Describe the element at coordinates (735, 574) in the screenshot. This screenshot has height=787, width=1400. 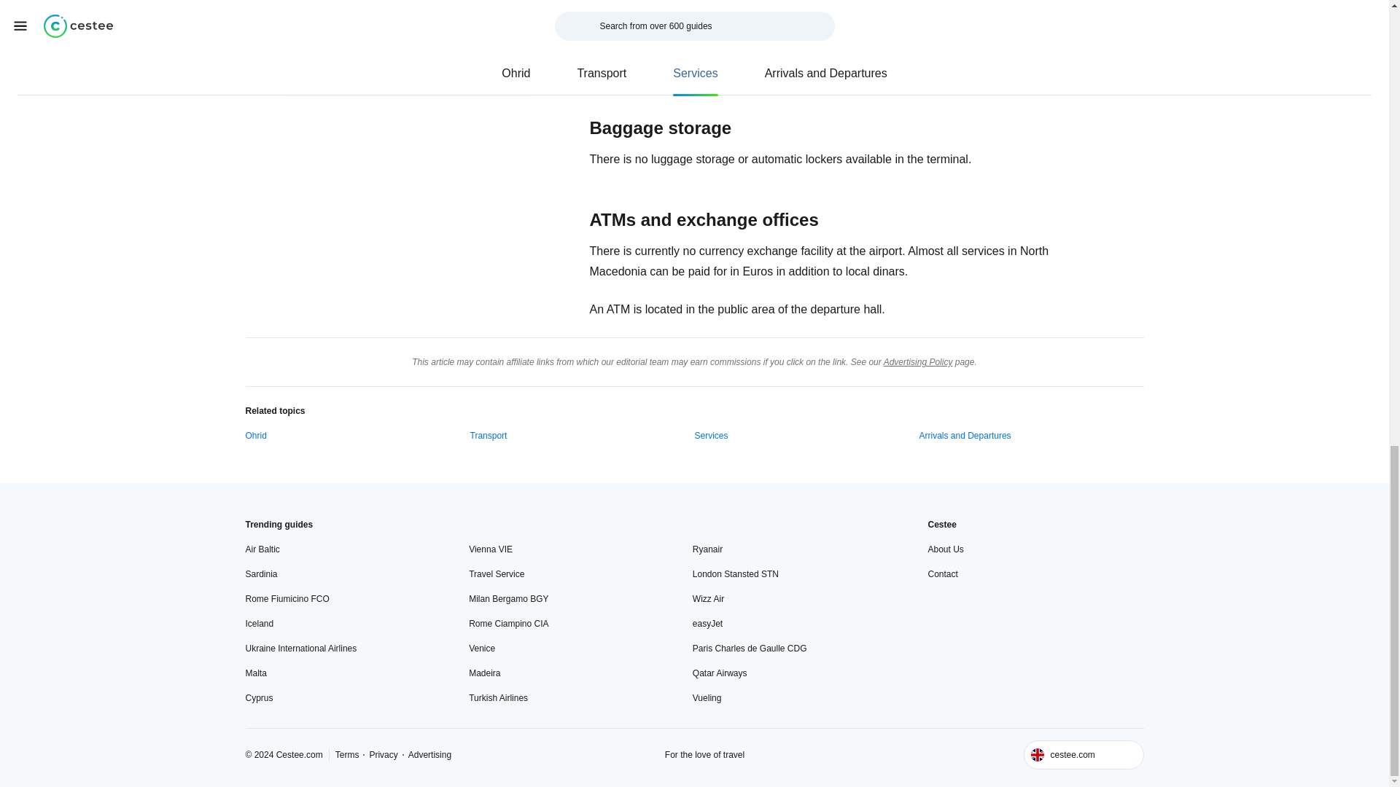
I see `London Stansted STN` at that location.